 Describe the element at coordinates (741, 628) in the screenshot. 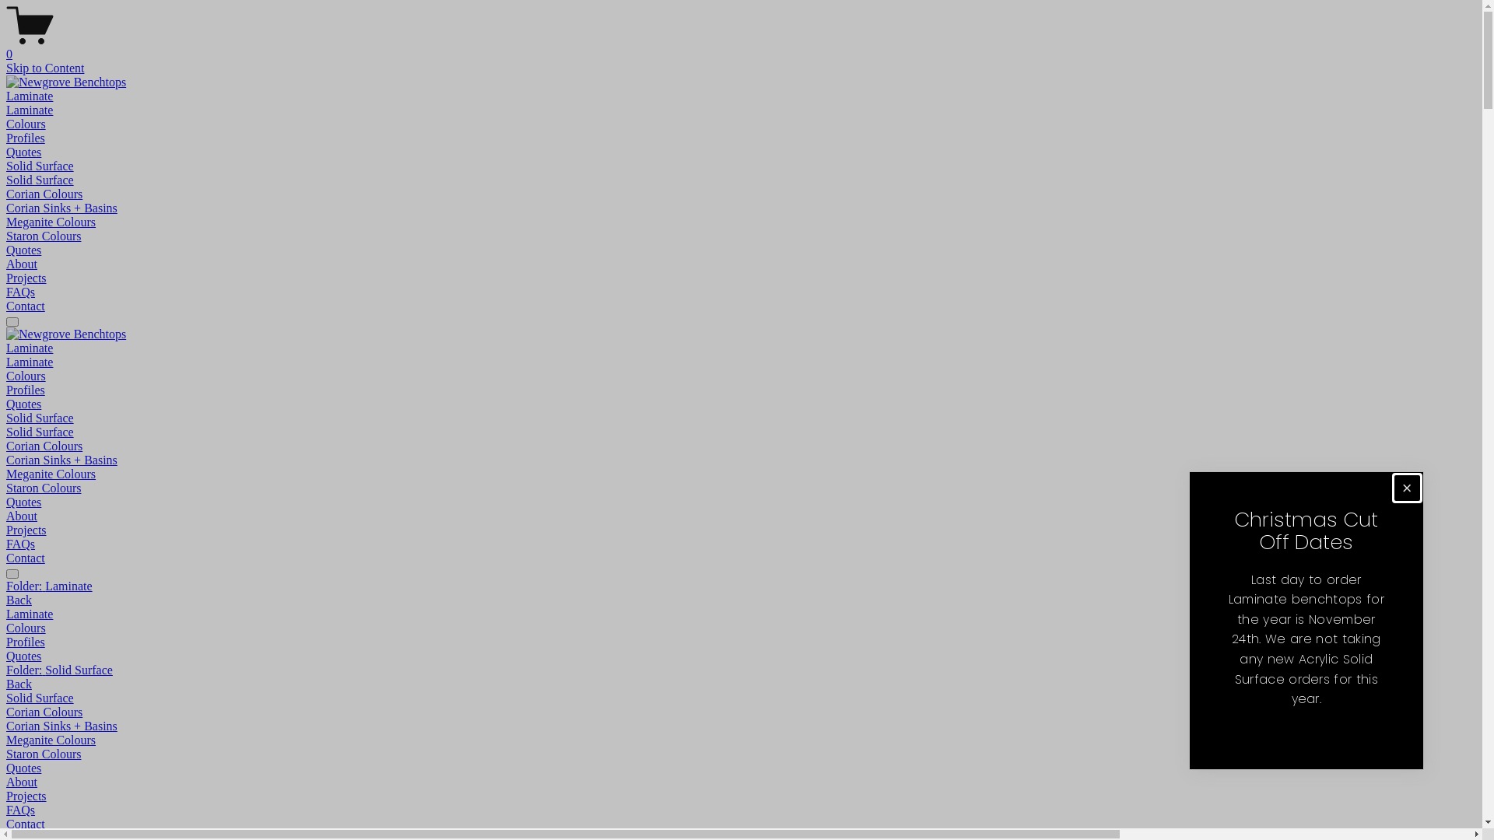

I see `Colours` at that location.